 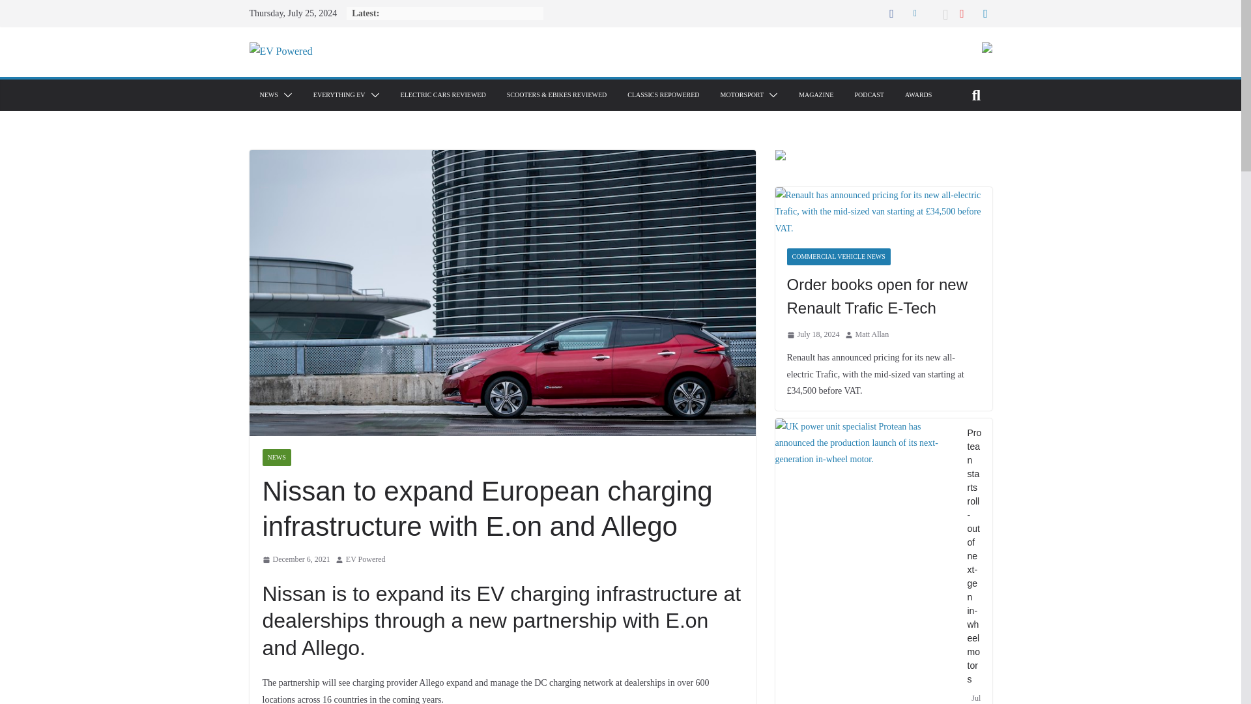 What do you see at coordinates (366, 559) in the screenshot?
I see `EV Powered` at bounding box center [366, 559].